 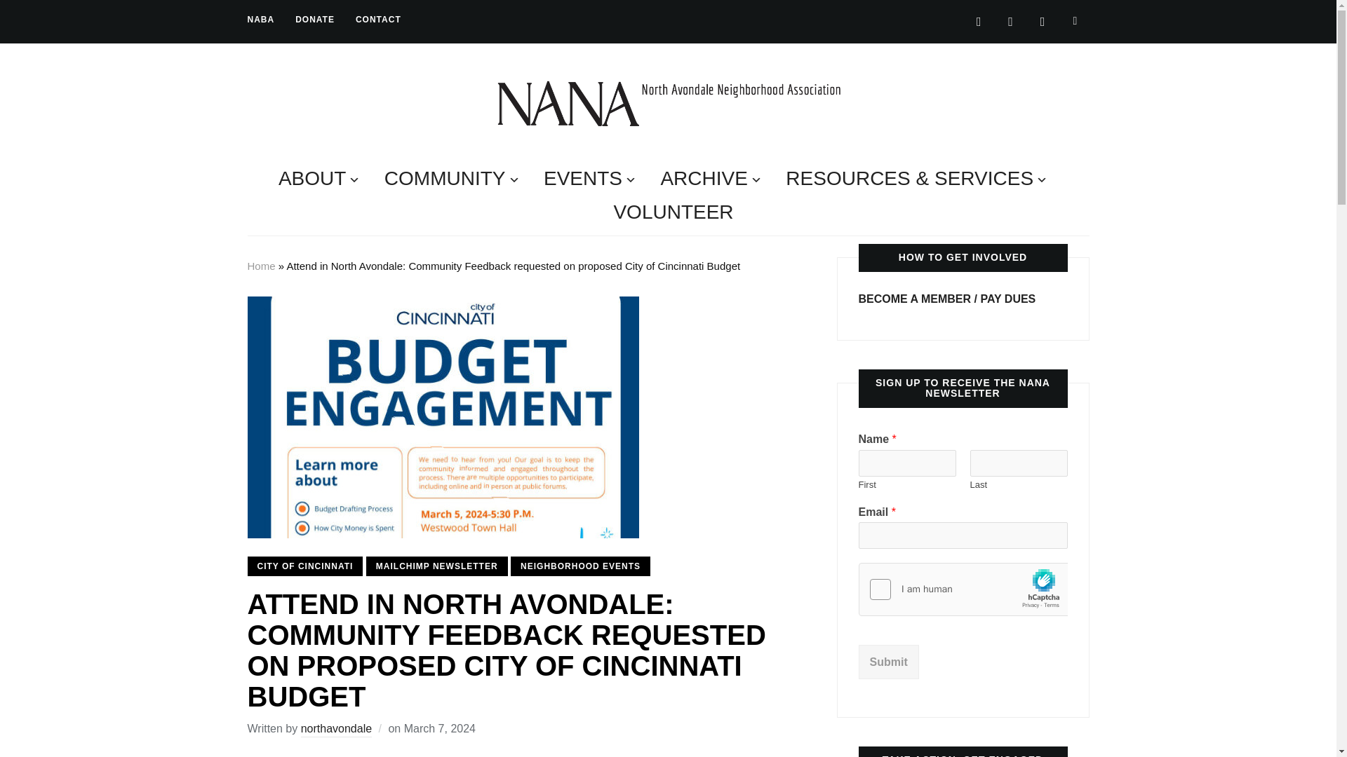 What do you see at coordinates (335, 730) in the screenshot?
I see `Posts by northavondale` at bounding box center [335, 730].